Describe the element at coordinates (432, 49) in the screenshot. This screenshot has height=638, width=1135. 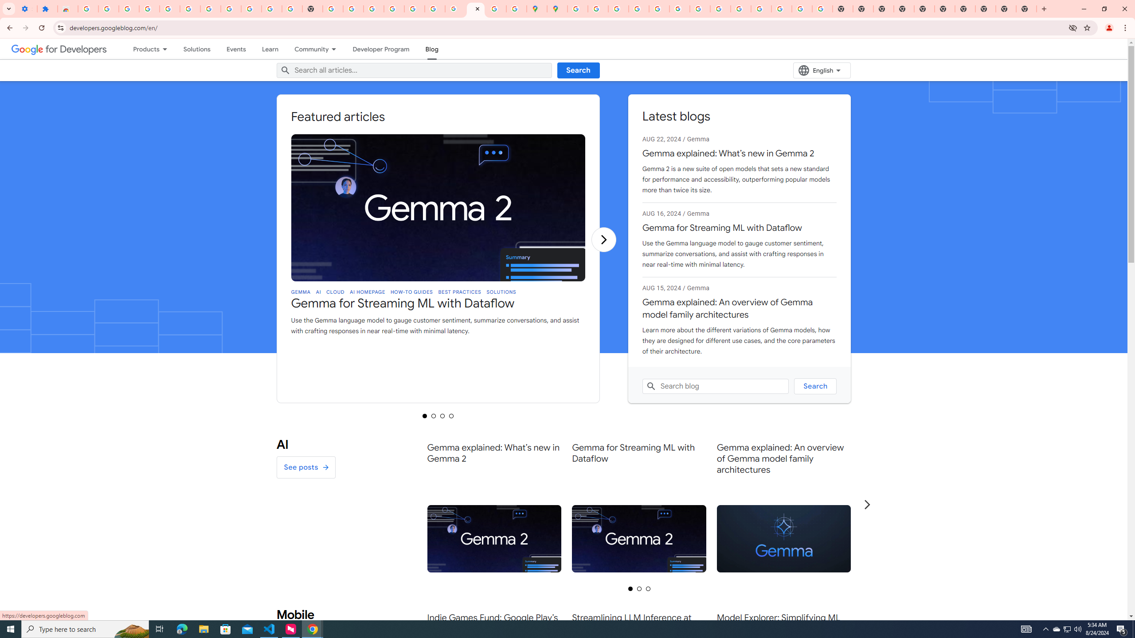
I see `Blog` at that location.